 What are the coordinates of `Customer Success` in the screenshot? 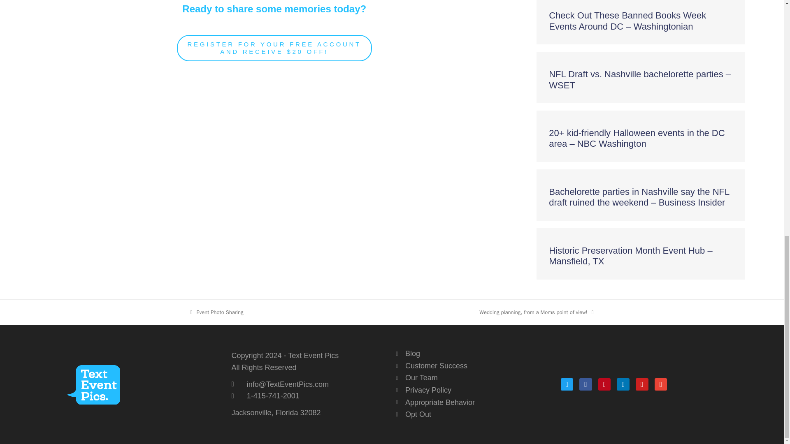 It's located at (474, 366).